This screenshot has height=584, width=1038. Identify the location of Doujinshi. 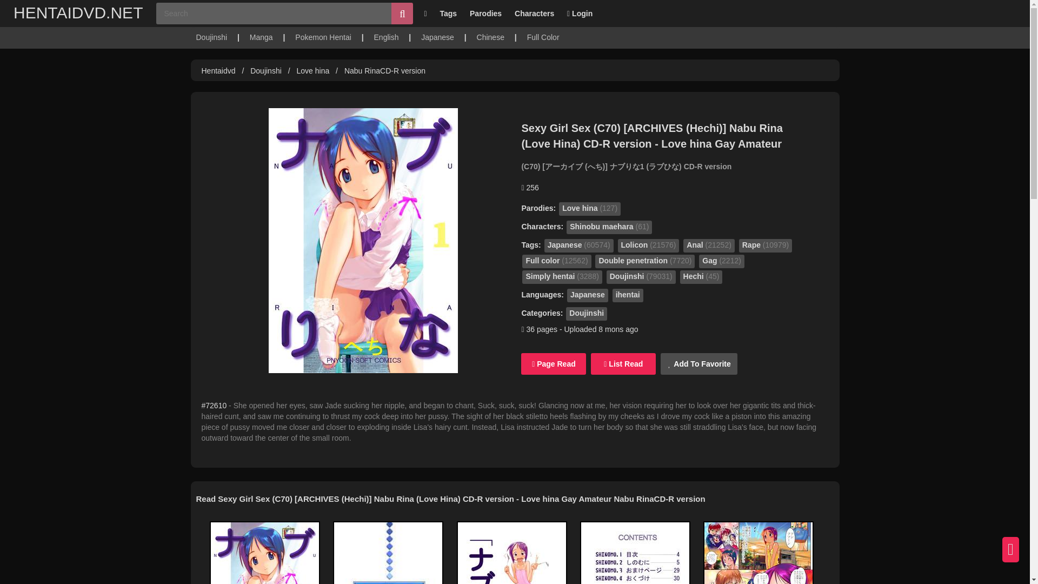
(265, 71).